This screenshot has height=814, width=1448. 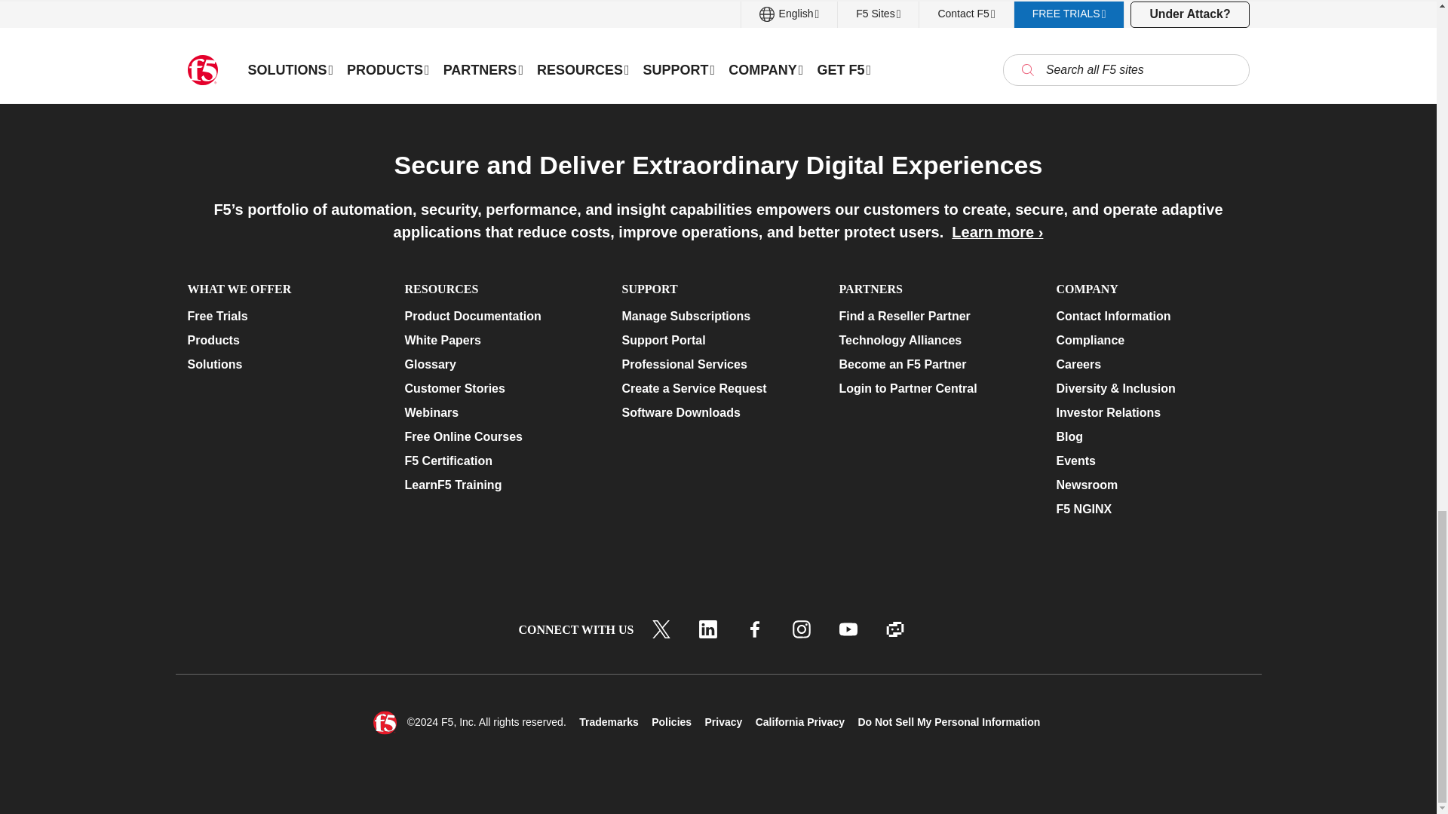 What do you see at coordinates (500, 461) in the screenshot?
I see `F5 Certification` at bounding box center [500, 461].